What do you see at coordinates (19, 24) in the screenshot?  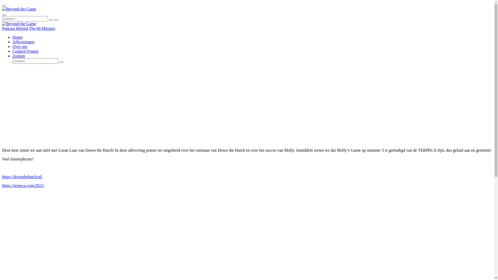 I see `Beyond the Game` at bounding box center [19, 24].